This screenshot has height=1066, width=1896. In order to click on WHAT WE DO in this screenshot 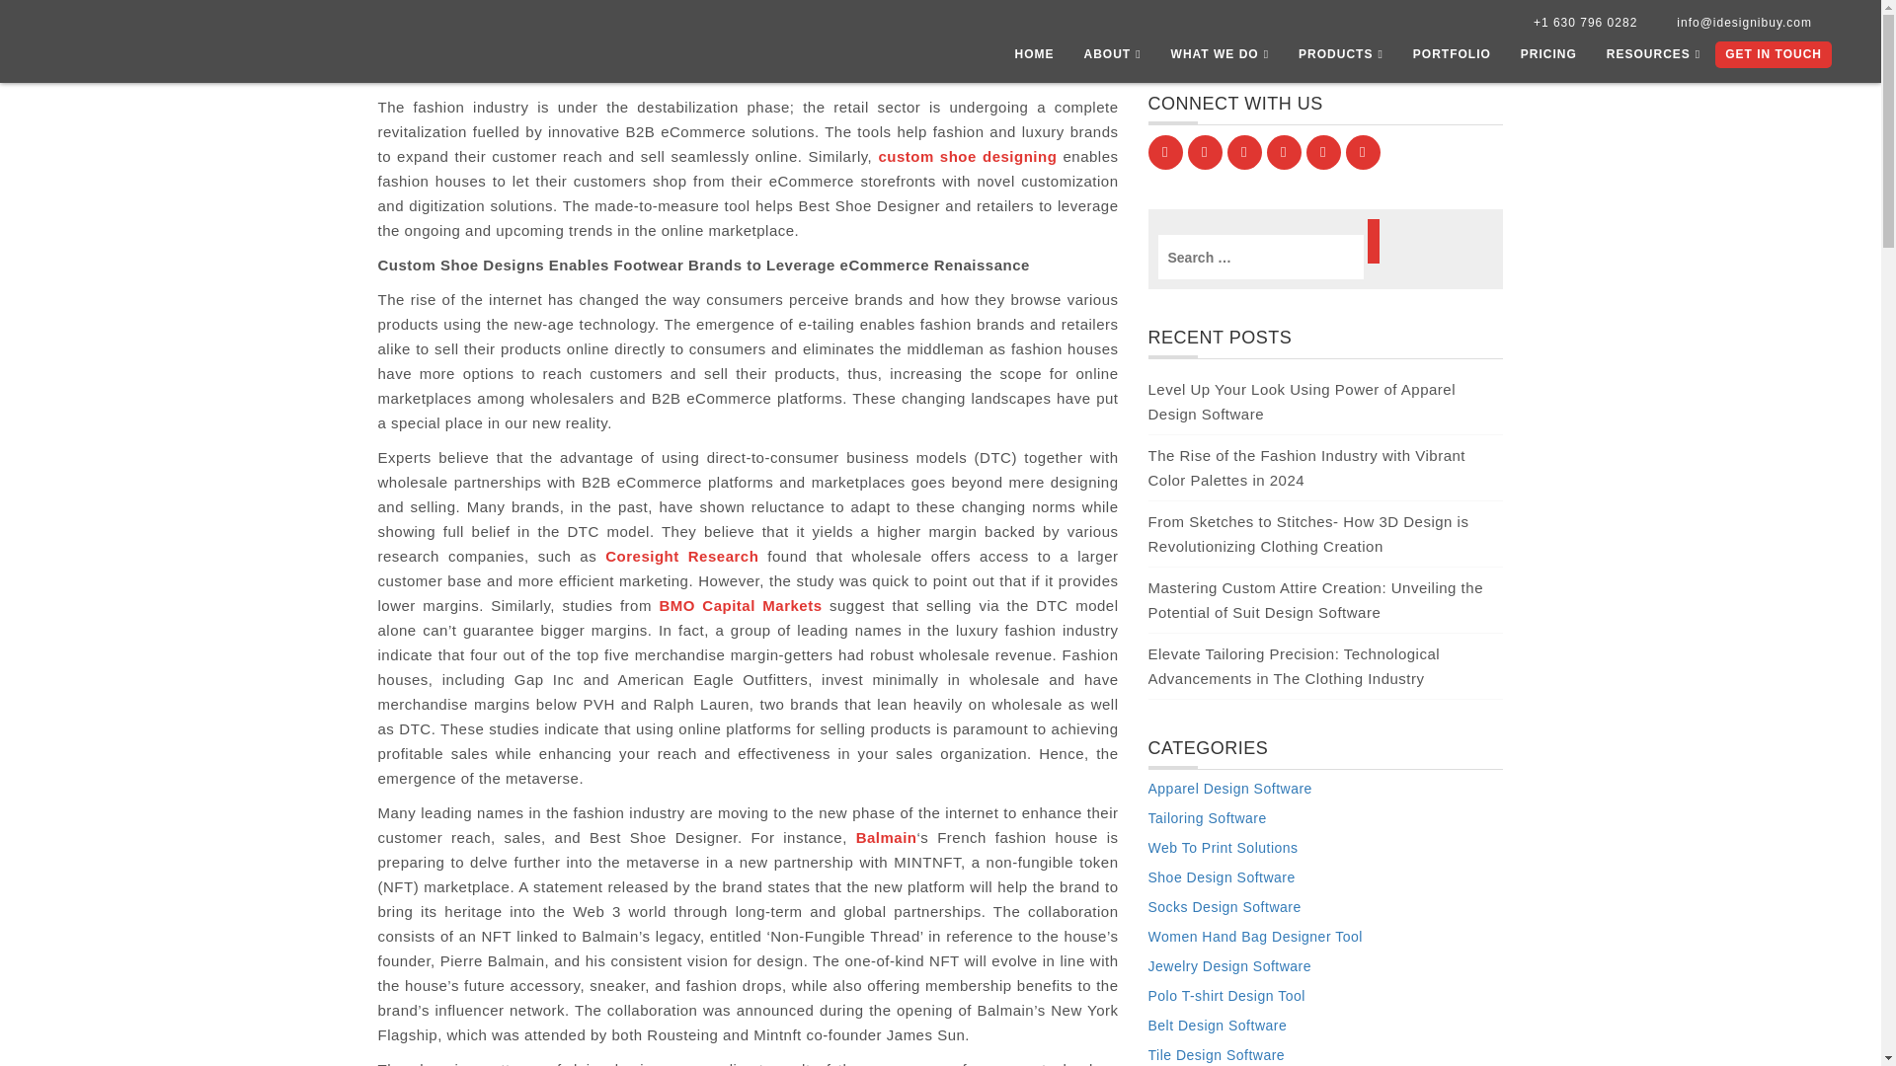, I will do `click(1221, 59)`.